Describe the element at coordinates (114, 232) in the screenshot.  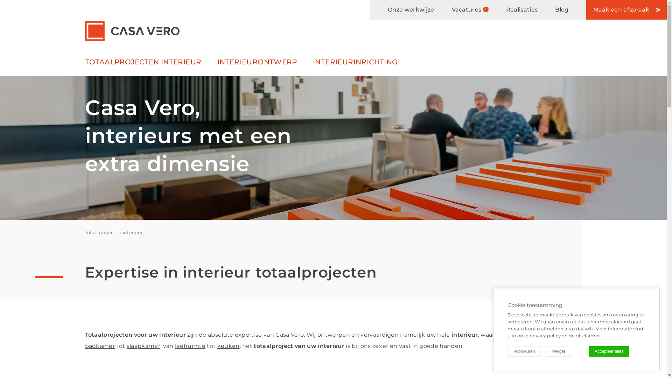
I see `Totaalprojecten interieur` at that location.